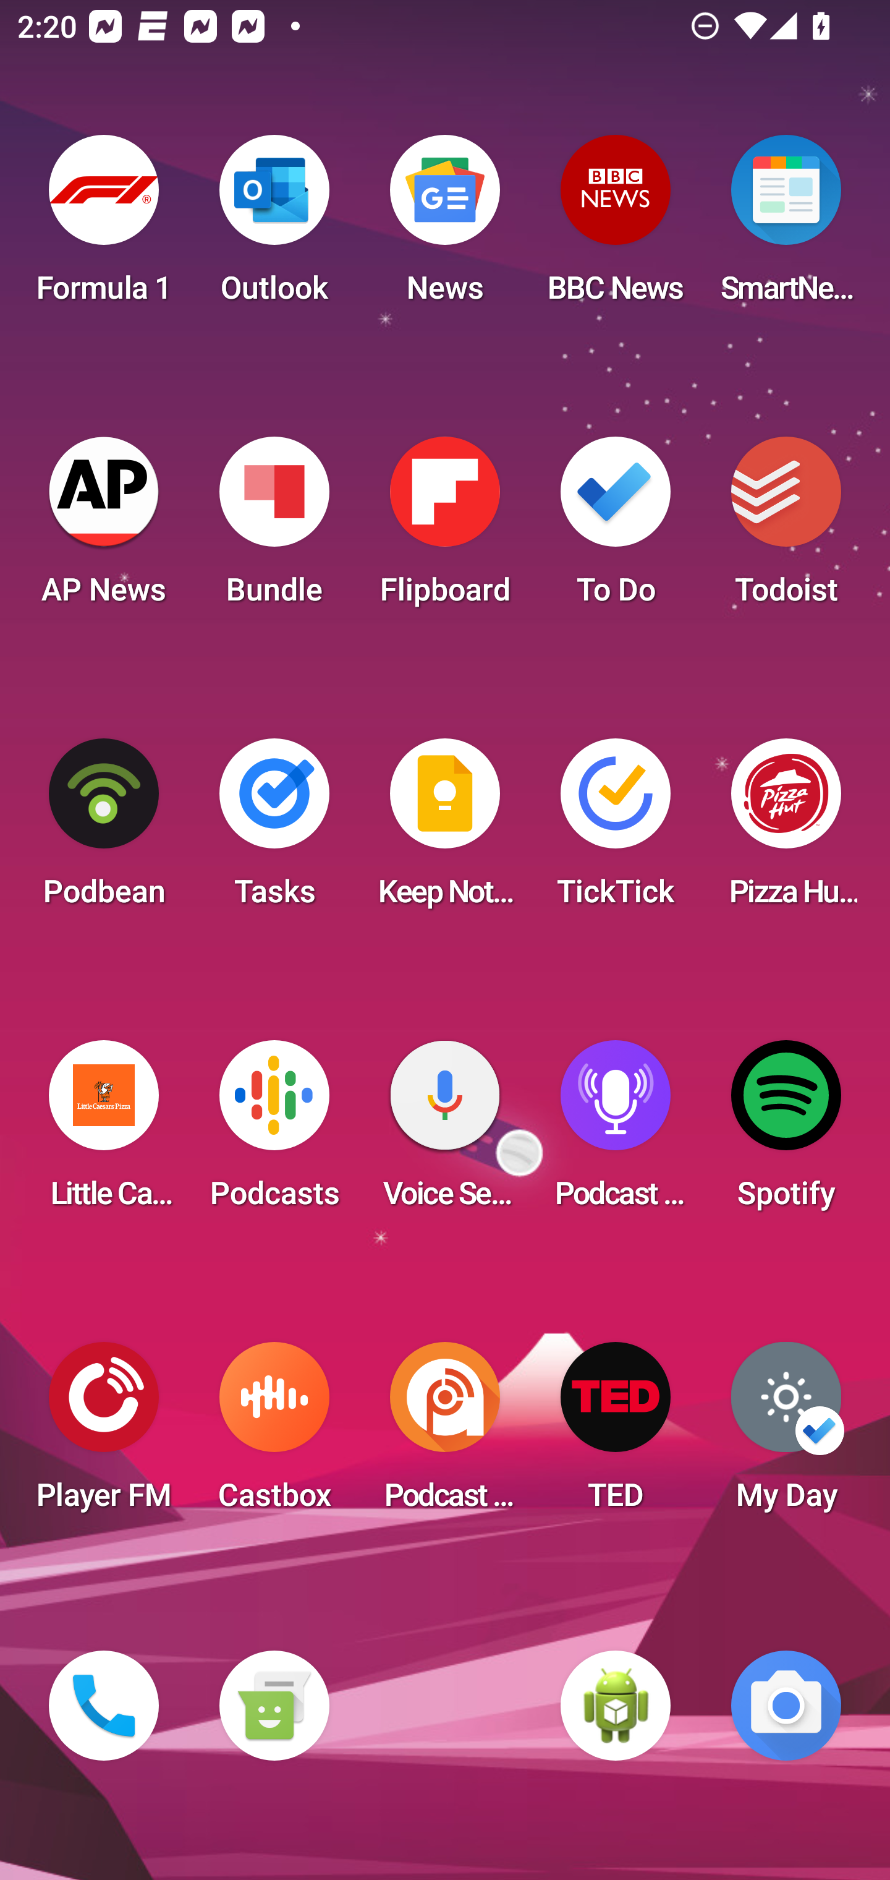  What do you see at coordinates (274, 528) in the screenshot?
I see `Bundle` at bounding box center [274, 528].